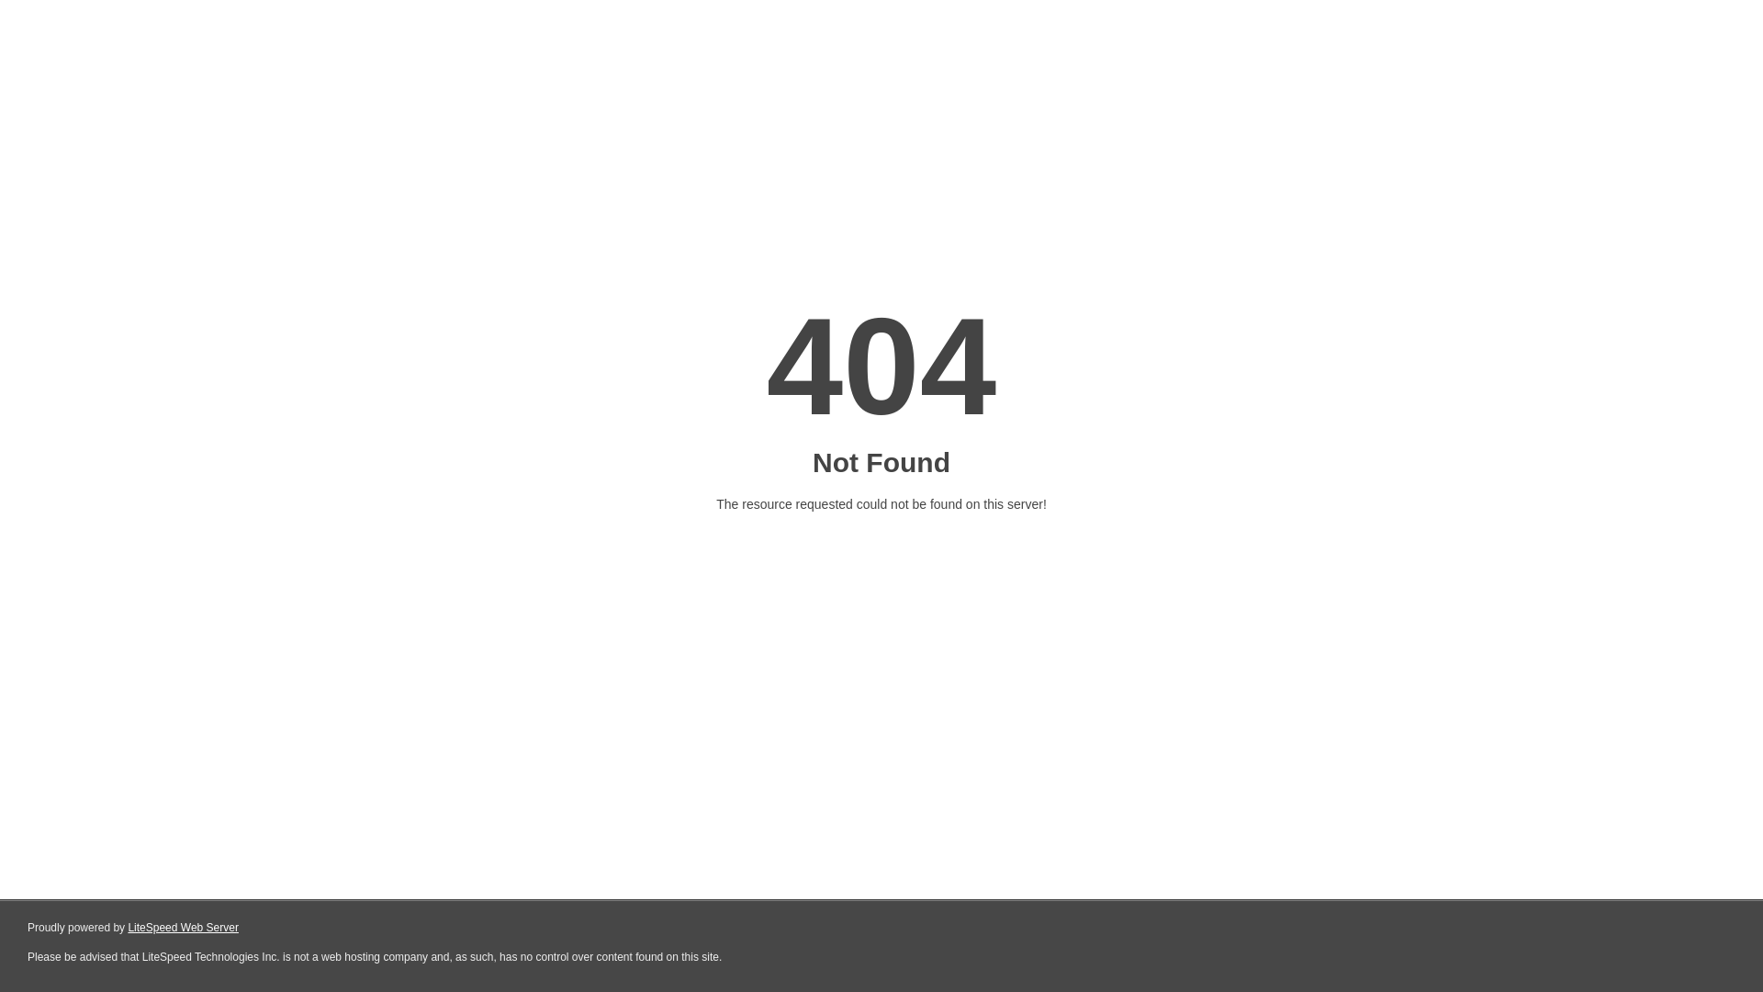  Describe the element at coordinates (184, 928) in the screenshot. I see `LiteSpeed Web Server` at that location.